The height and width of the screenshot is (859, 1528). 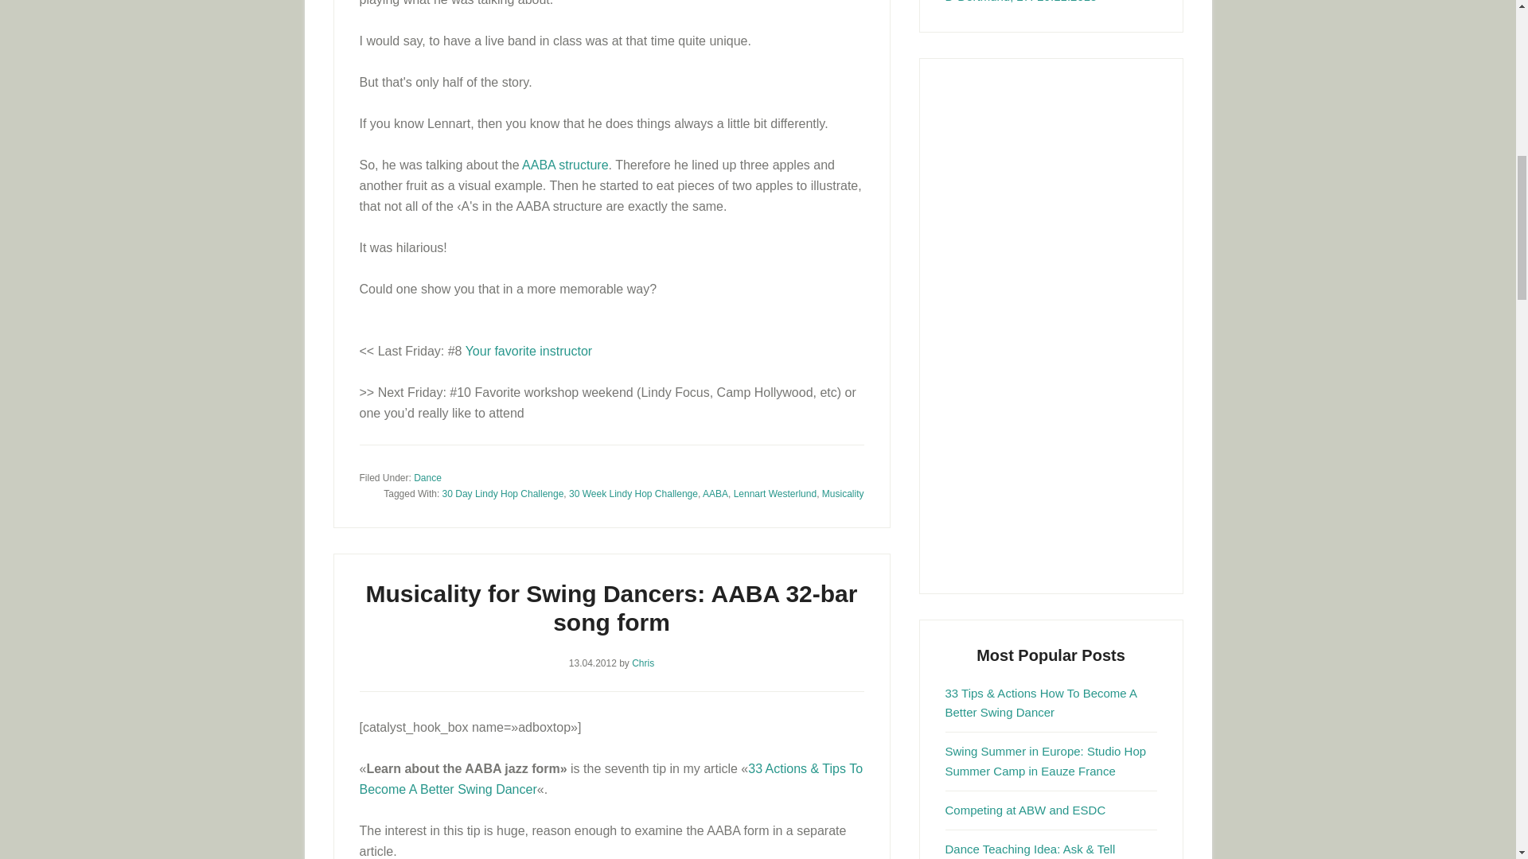 What do you see at coordinates (843, 493) in the screenshot?
I see `Musicality` at bounding box center [843, 493].